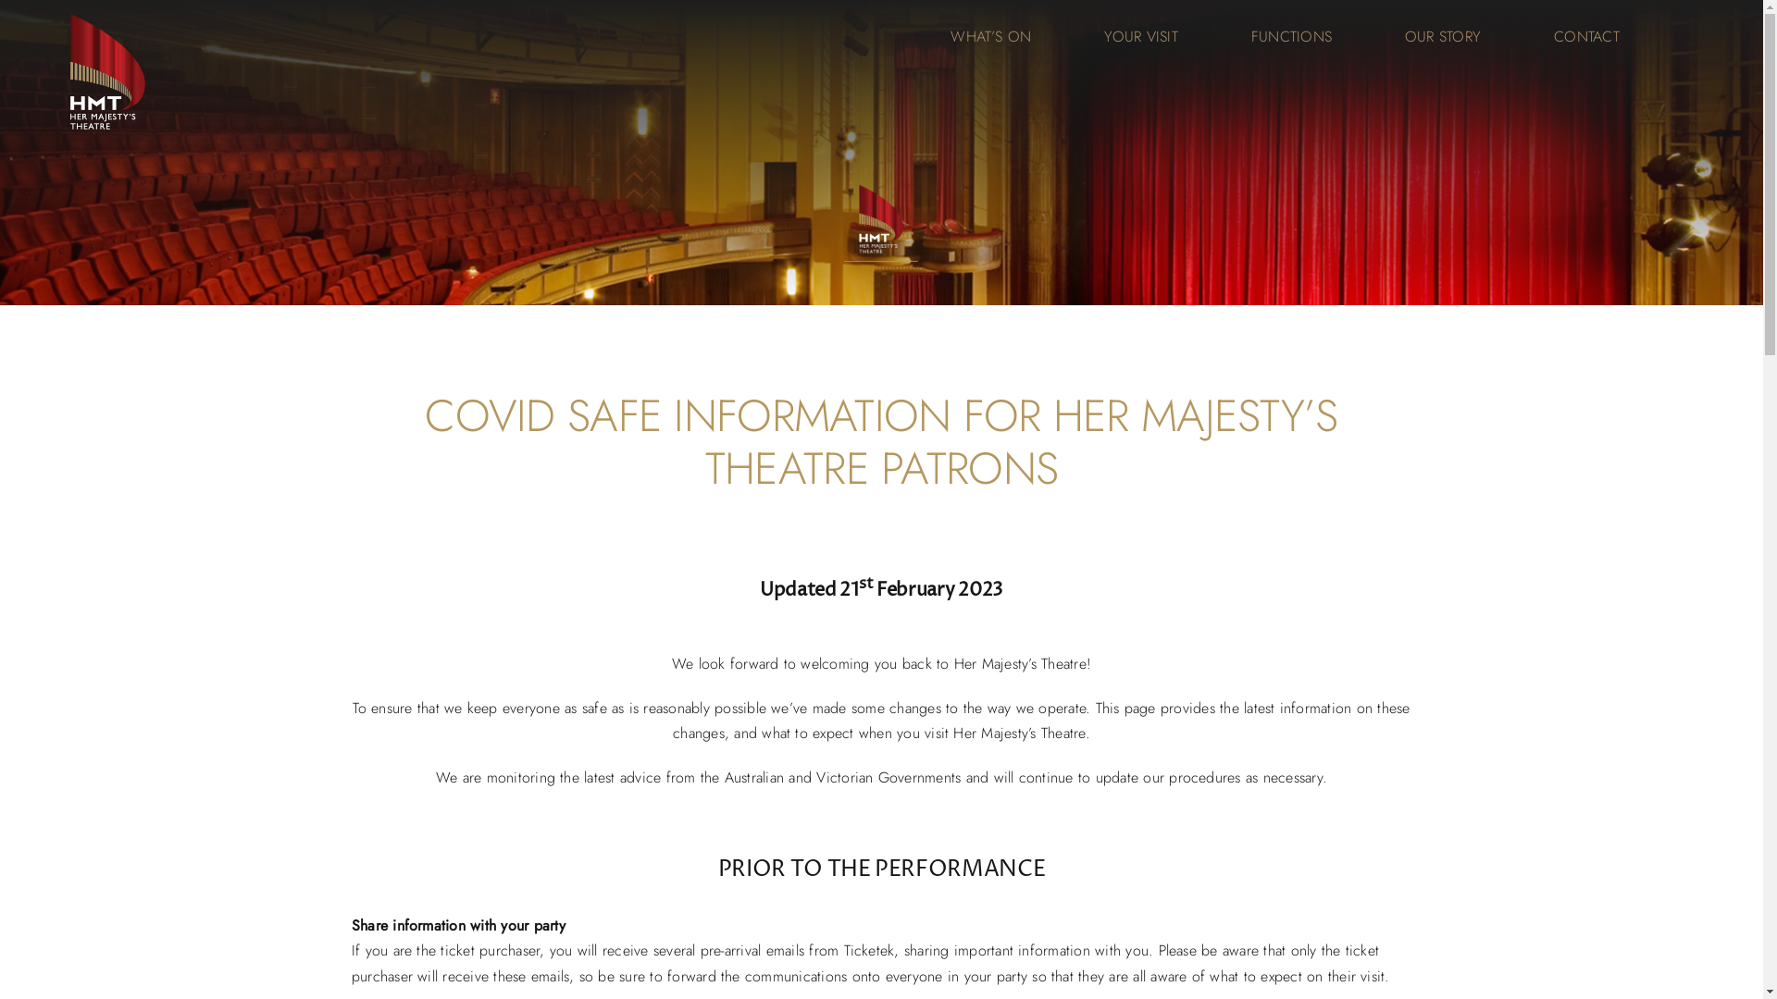 This screenshot has height=999, width=1777. Describe the element at coordinates (881, 224) in the screenshot. I see `hmt-her-majestys-theatre-logo-1` at that location.